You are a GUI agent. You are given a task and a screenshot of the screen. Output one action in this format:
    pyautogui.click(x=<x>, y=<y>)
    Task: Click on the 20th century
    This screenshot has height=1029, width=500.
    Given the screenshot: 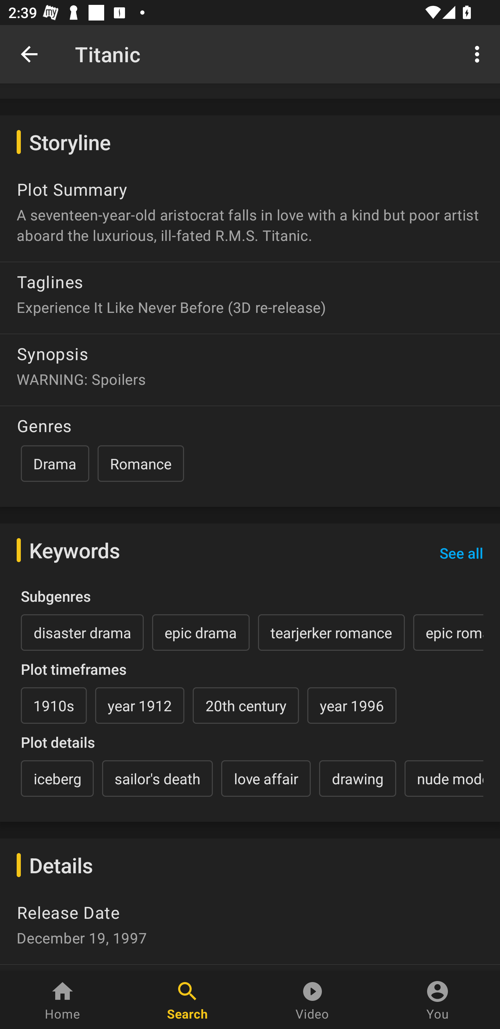 What is the action you would take?
    pyautogui.click(x=246, y=705)
    